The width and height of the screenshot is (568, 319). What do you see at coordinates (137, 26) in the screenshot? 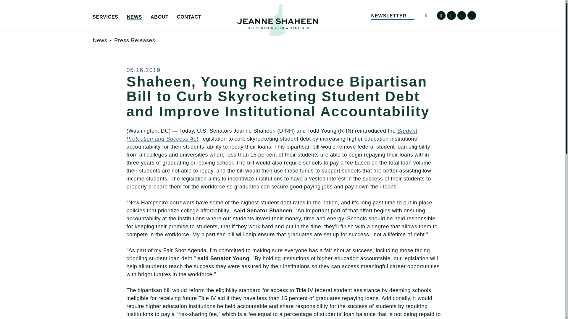
I see `Help With A Federal Agency` at bounding box center [137, 26].